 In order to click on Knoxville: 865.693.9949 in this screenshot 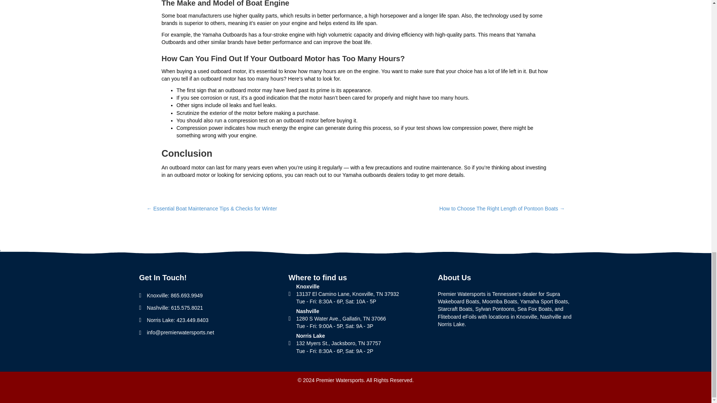, I will do `click(174, 295)`.